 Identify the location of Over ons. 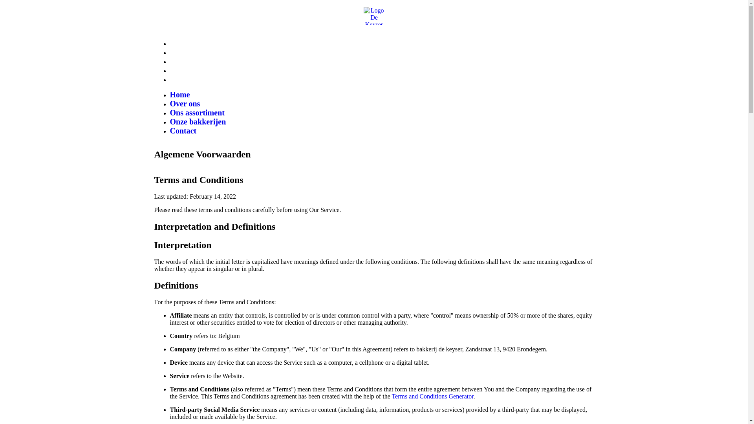
(185, 104).